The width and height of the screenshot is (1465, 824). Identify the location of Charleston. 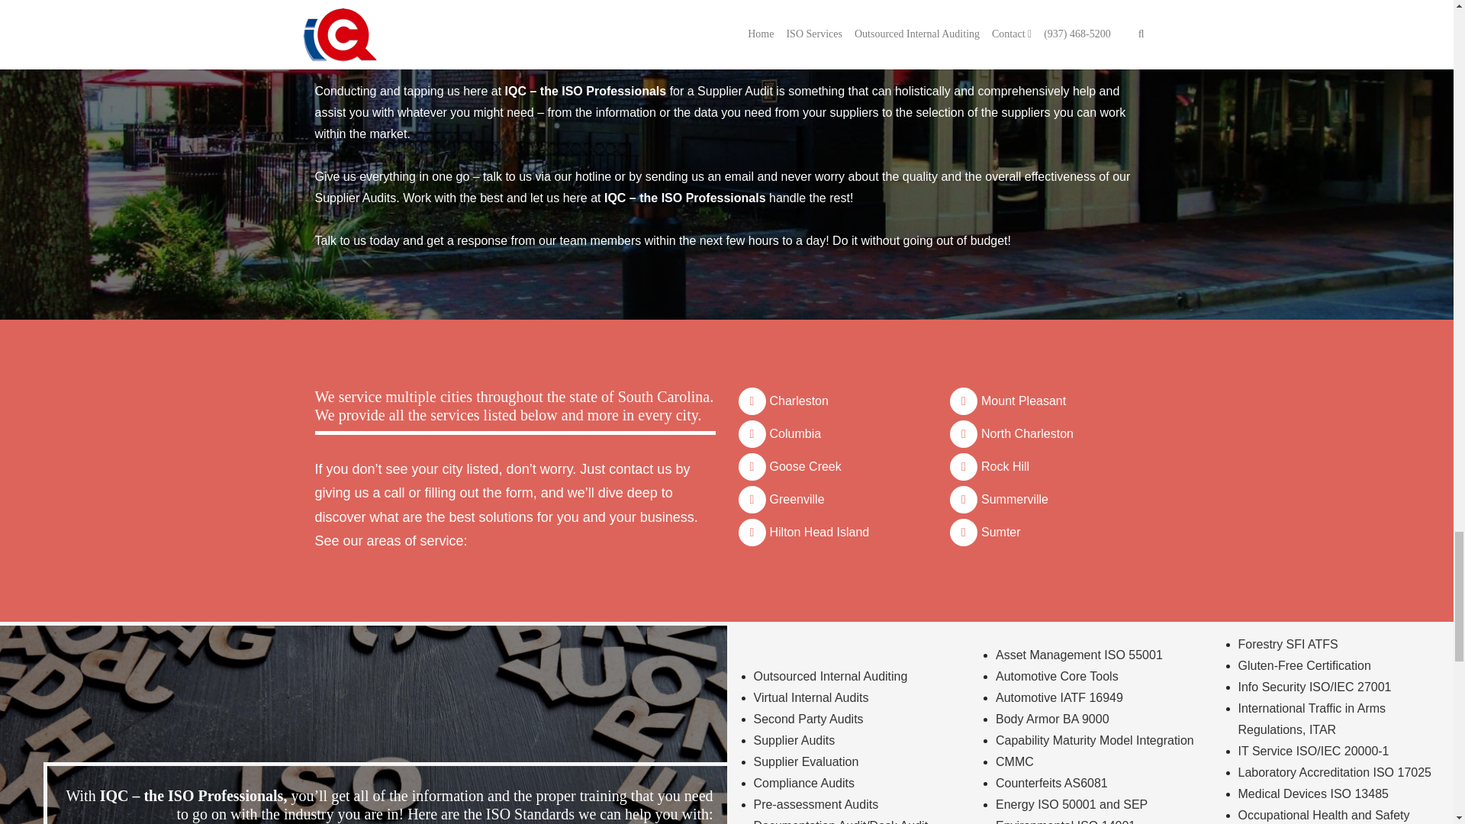
(798, 401).